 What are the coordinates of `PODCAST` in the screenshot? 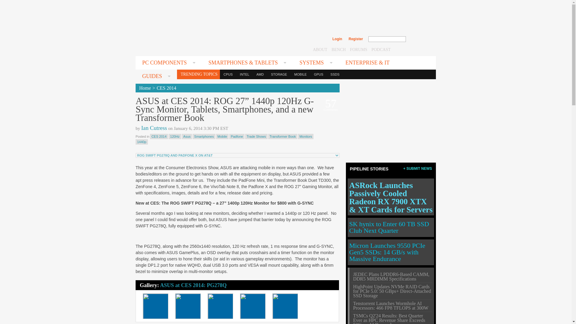 It's located at (381, 49).